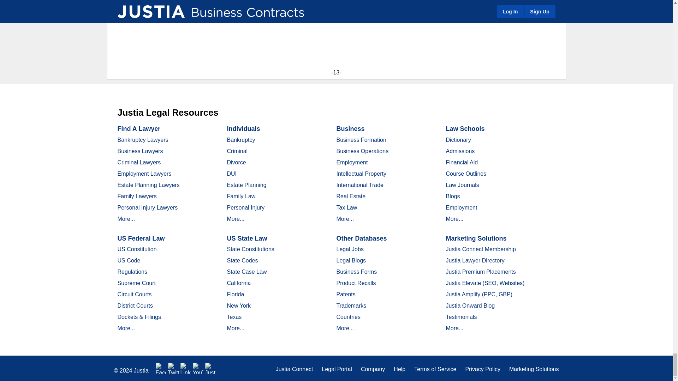 The height and width of the screenshot is (381, 678). What do you see at coordinates (148, 207) in the screenshot?
I see `Personal Injury Lawyers` at bounding box center [148, 207].